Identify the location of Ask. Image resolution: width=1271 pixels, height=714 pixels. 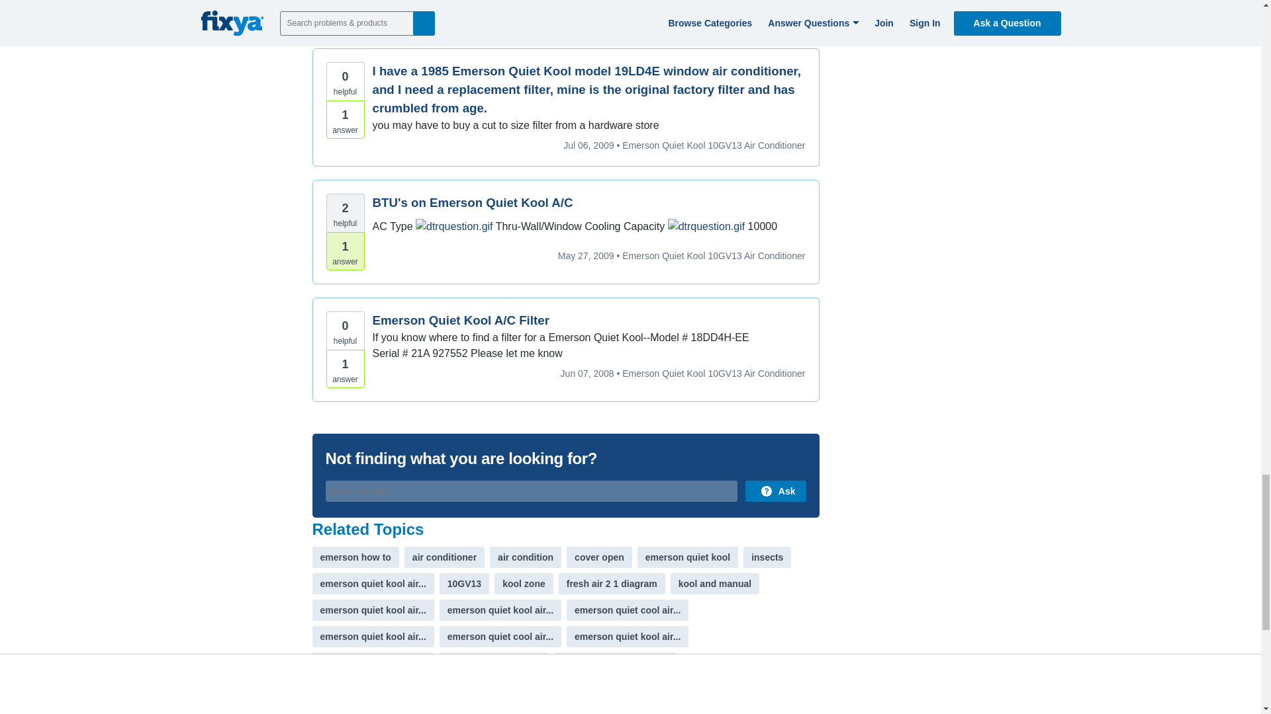
(775, 491).